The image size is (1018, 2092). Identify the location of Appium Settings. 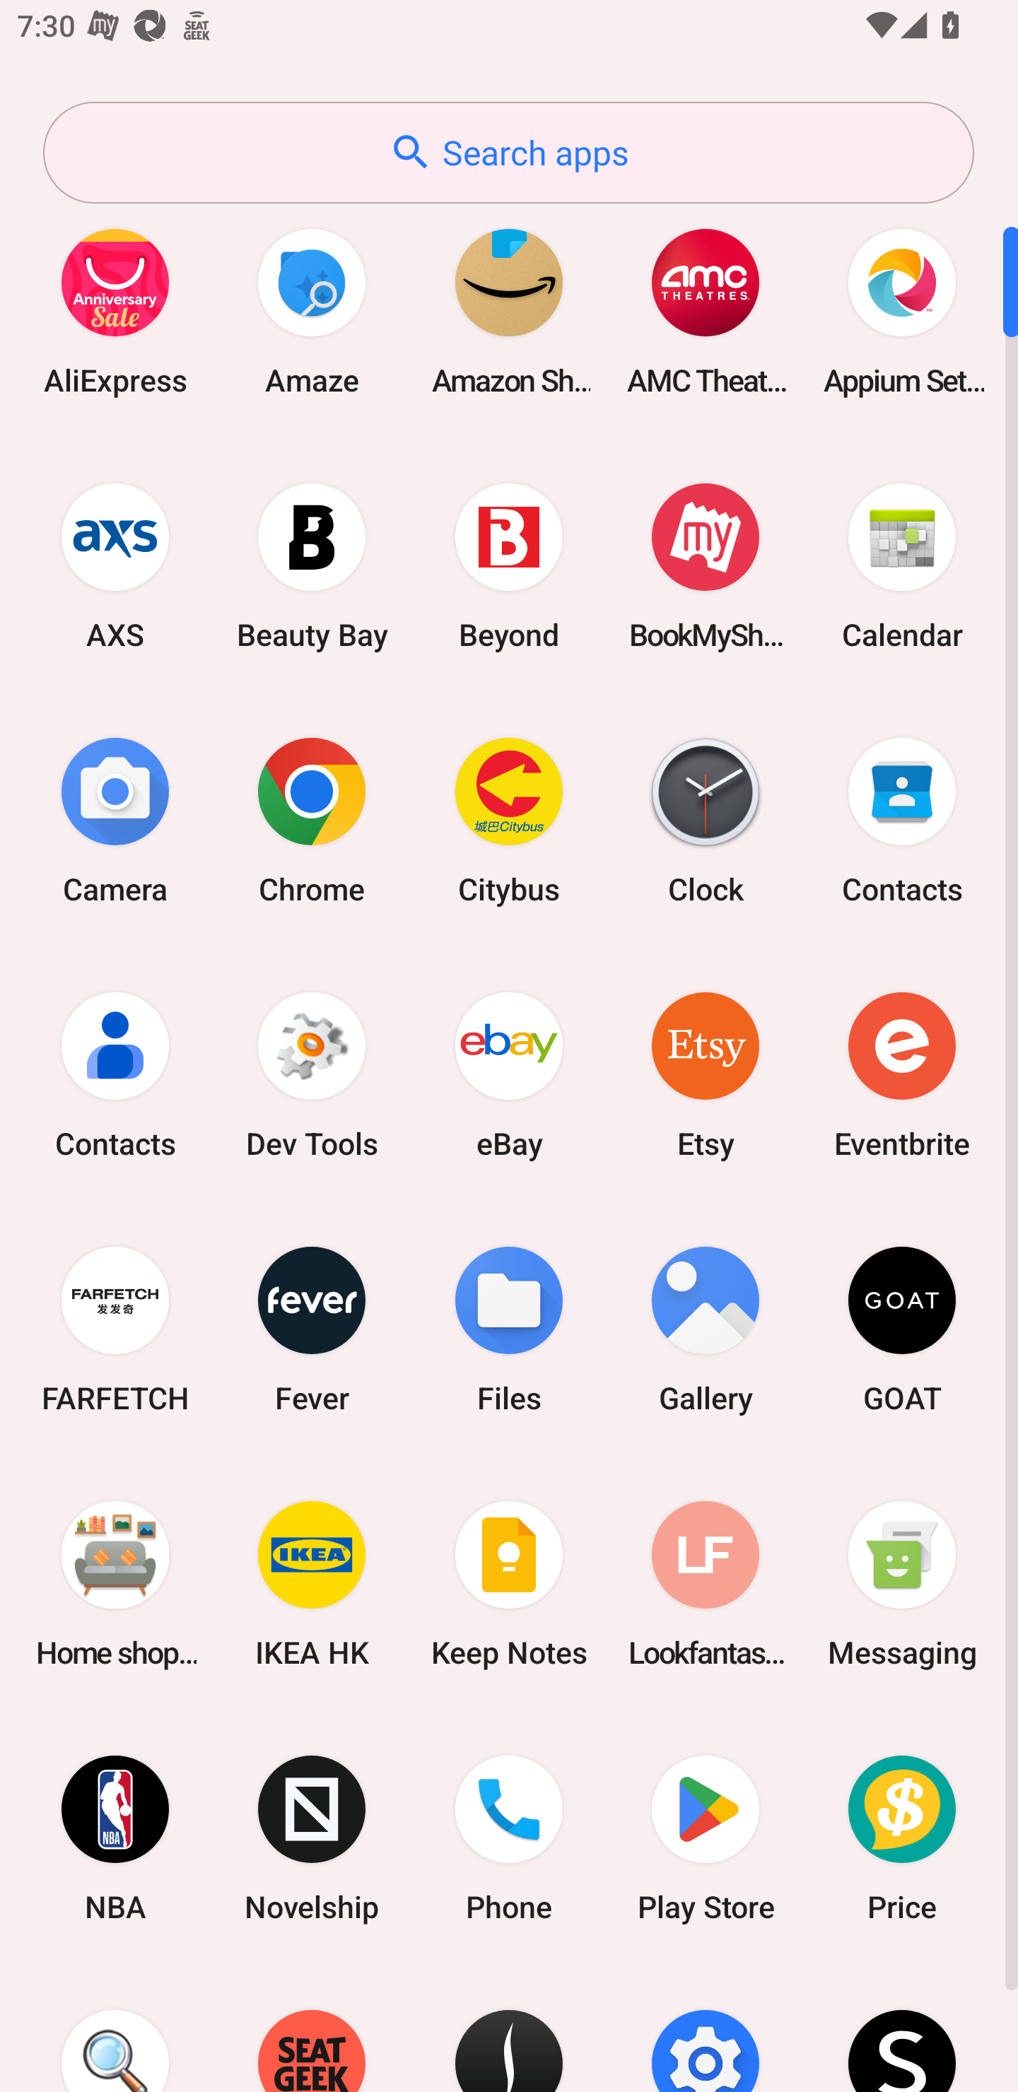
(902, 311).